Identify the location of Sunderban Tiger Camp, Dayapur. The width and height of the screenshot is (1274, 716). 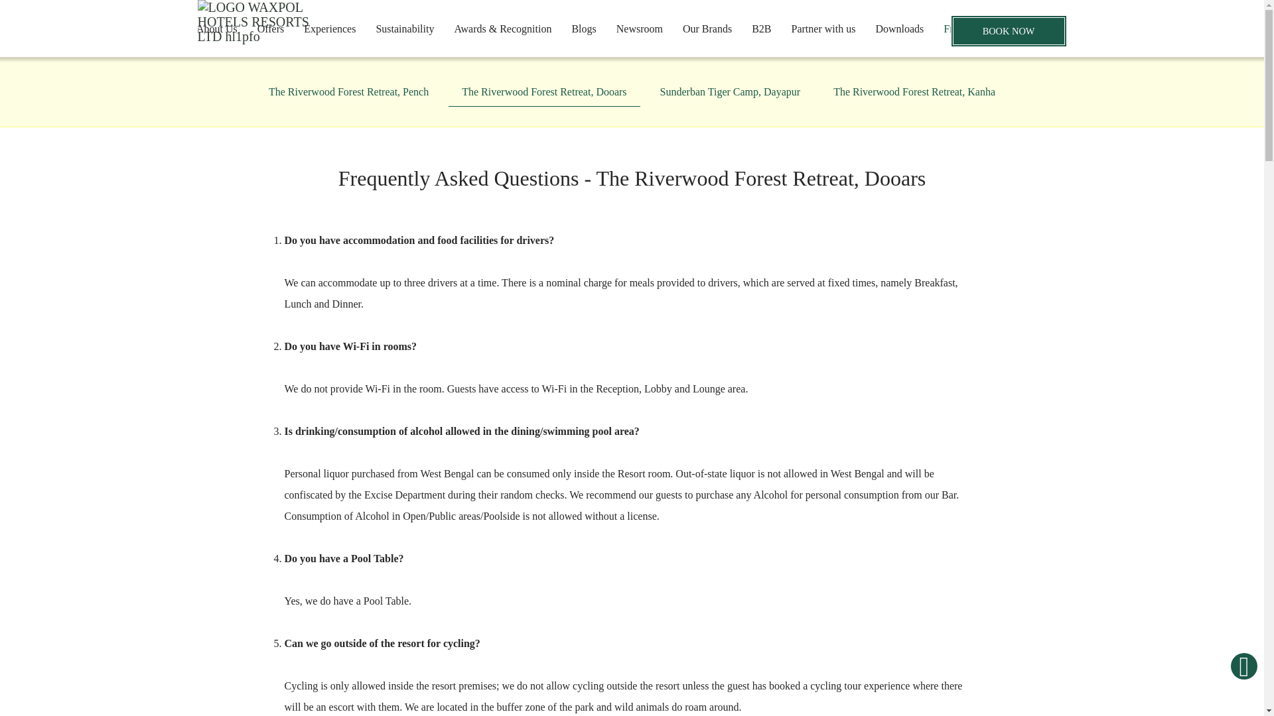
(730, 91).